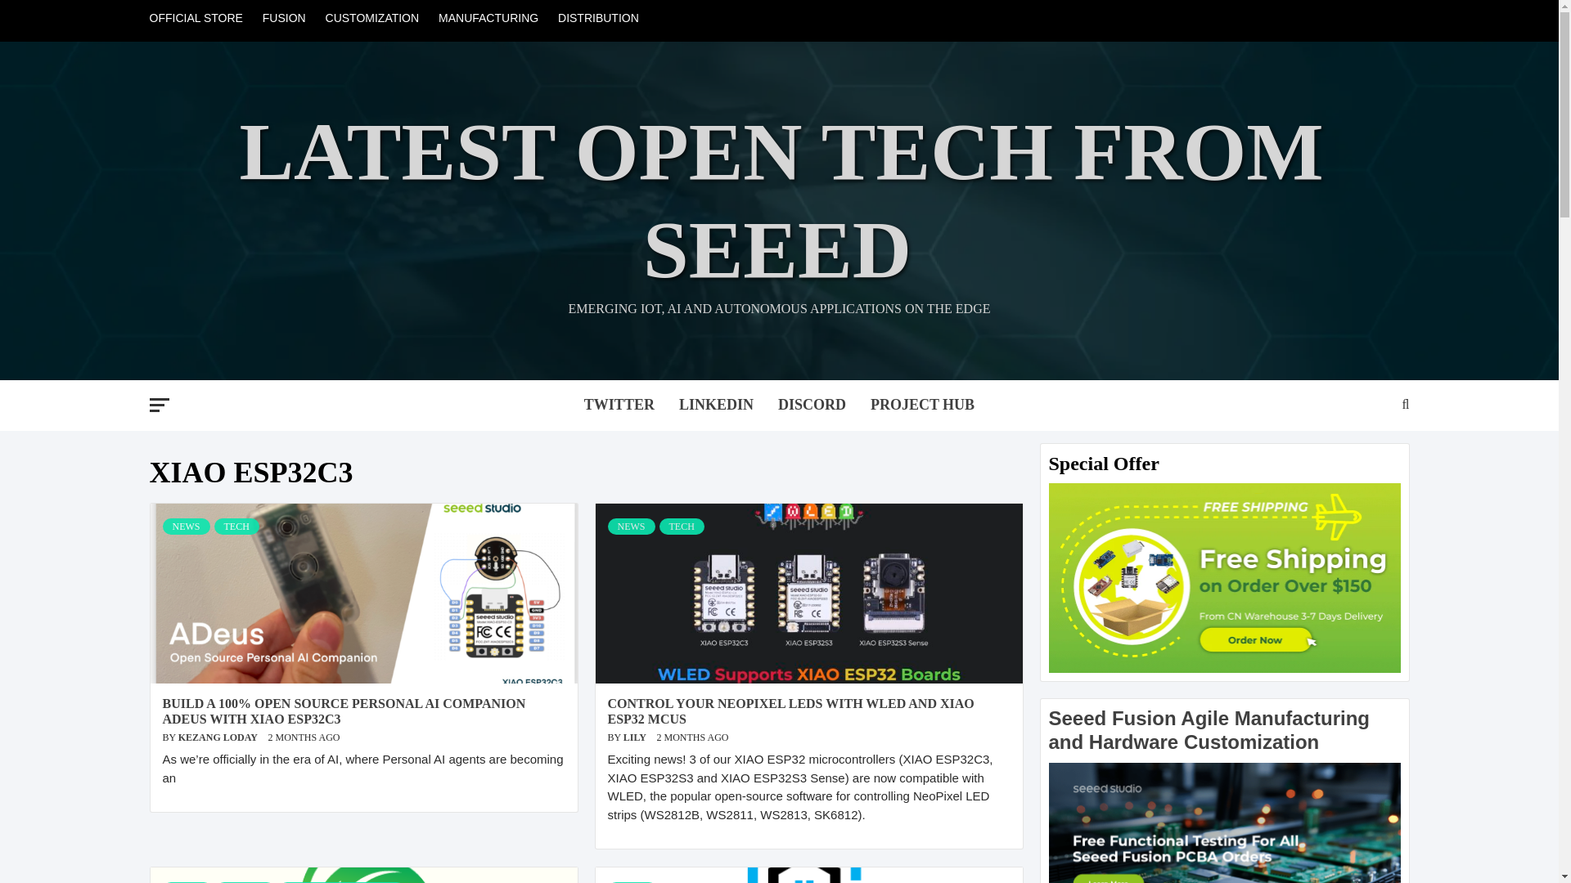 The height and width of the screenshot is (883, 1571). I want to click on LINKEDIN, so click(716, 406).